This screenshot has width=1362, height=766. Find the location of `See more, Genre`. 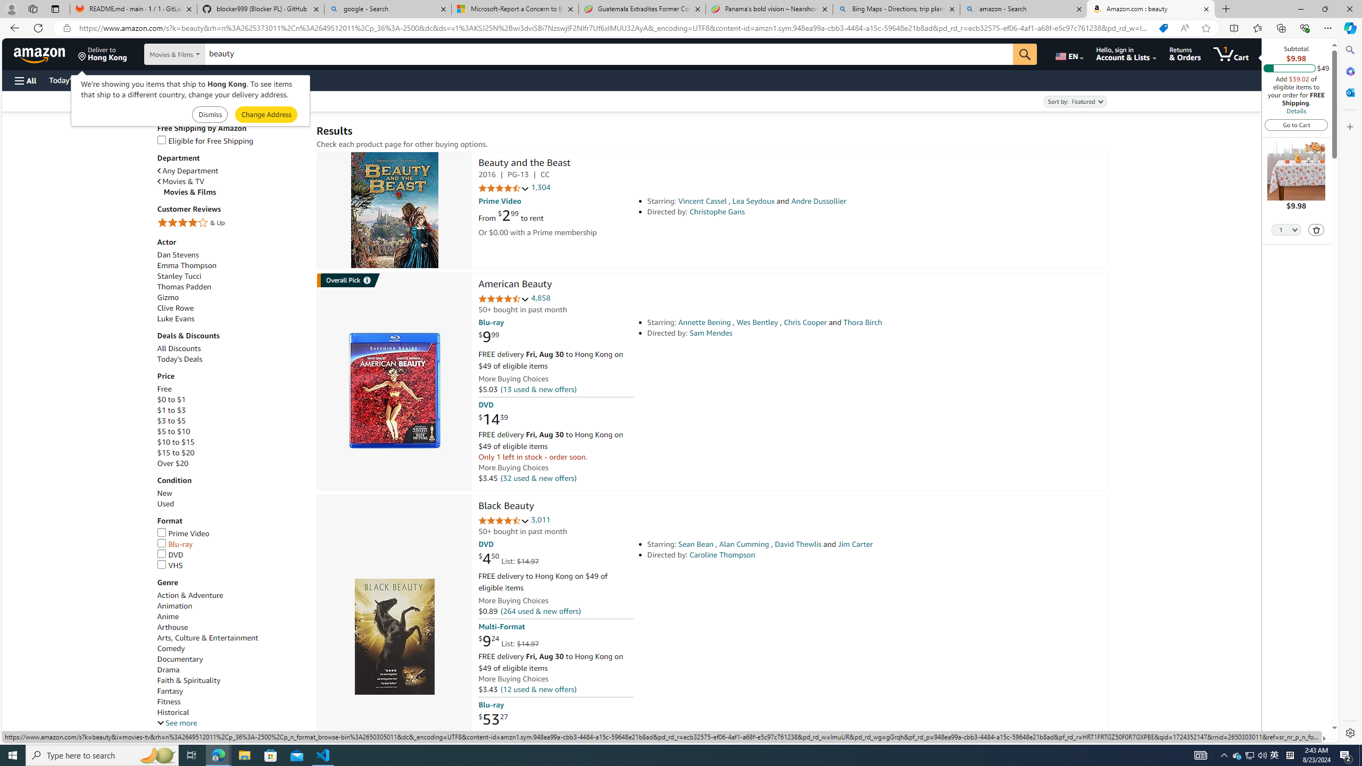

See more, Genre is located at coordinates (177, 723).